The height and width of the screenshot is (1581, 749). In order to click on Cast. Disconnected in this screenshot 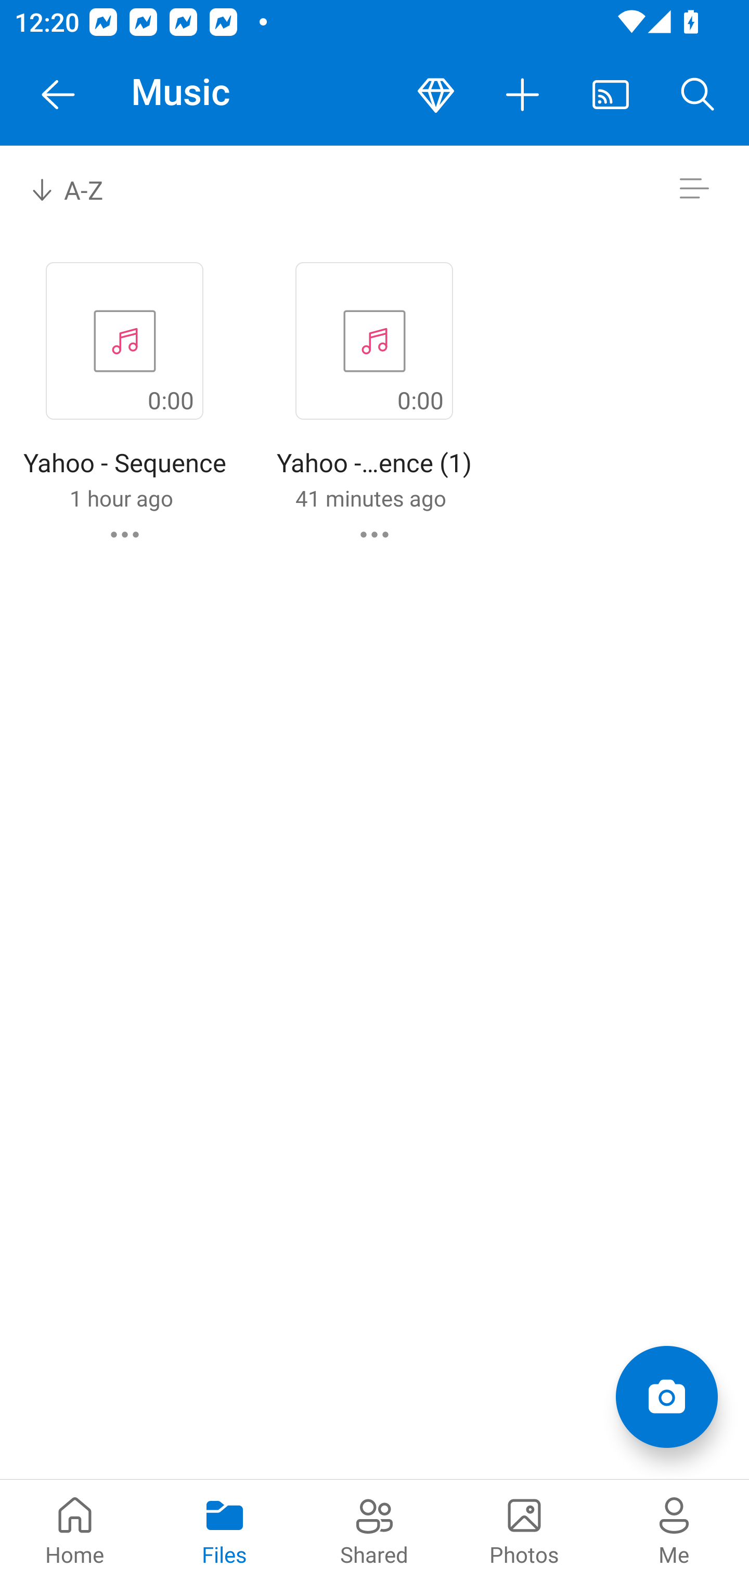, I will do `click(611, 95)`.